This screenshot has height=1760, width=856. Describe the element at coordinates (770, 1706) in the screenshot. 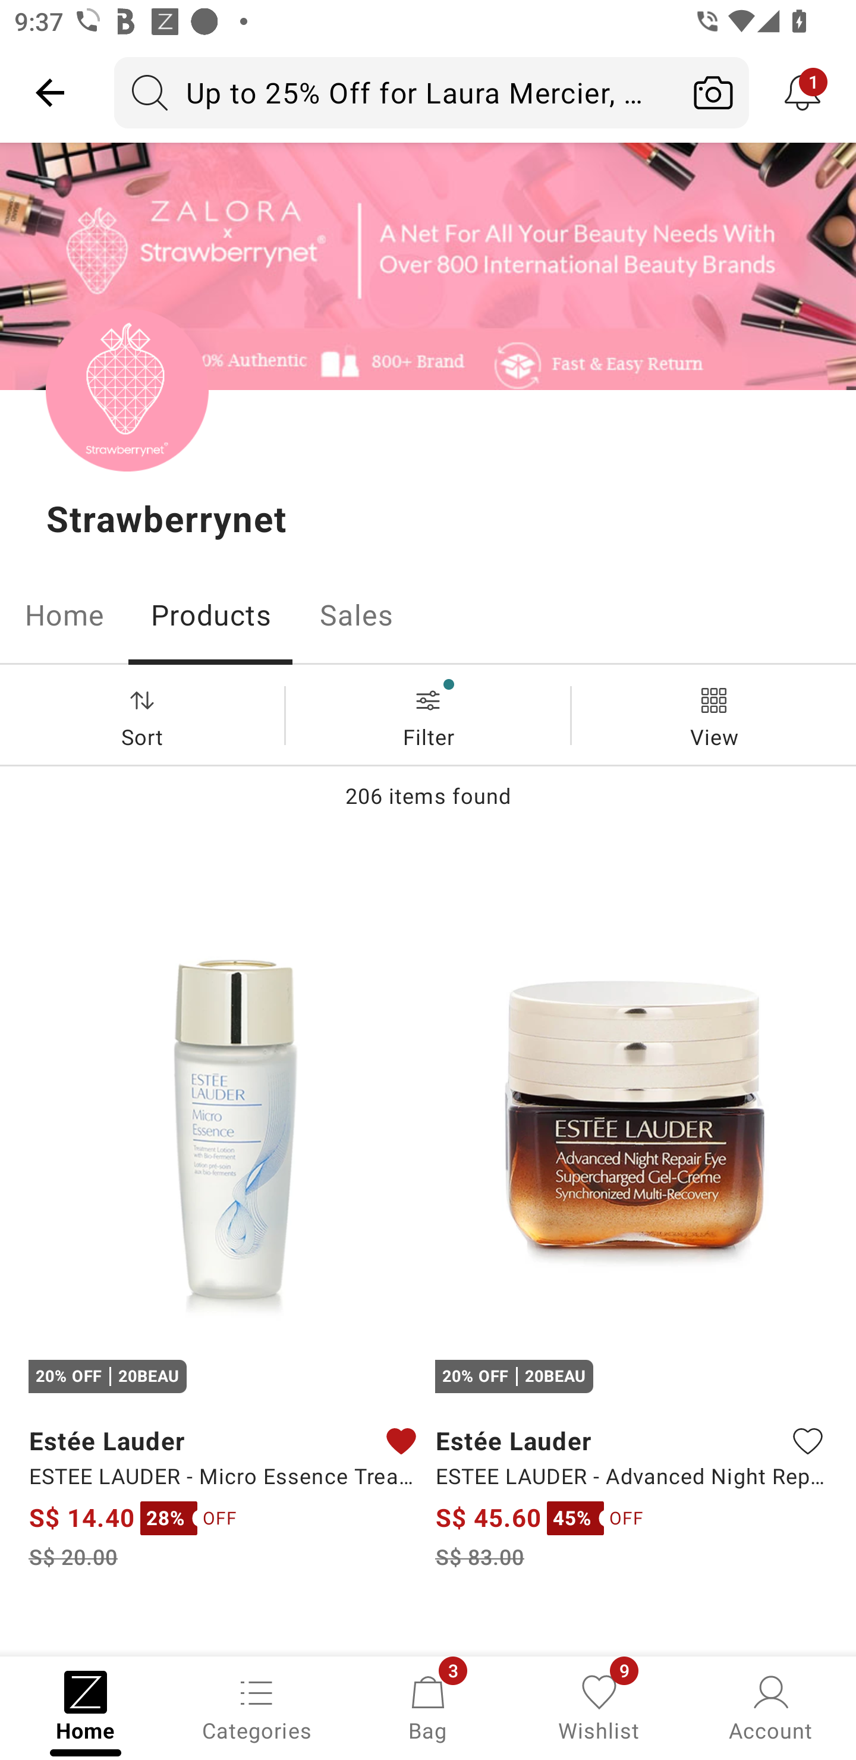

I see `Account` at that location.